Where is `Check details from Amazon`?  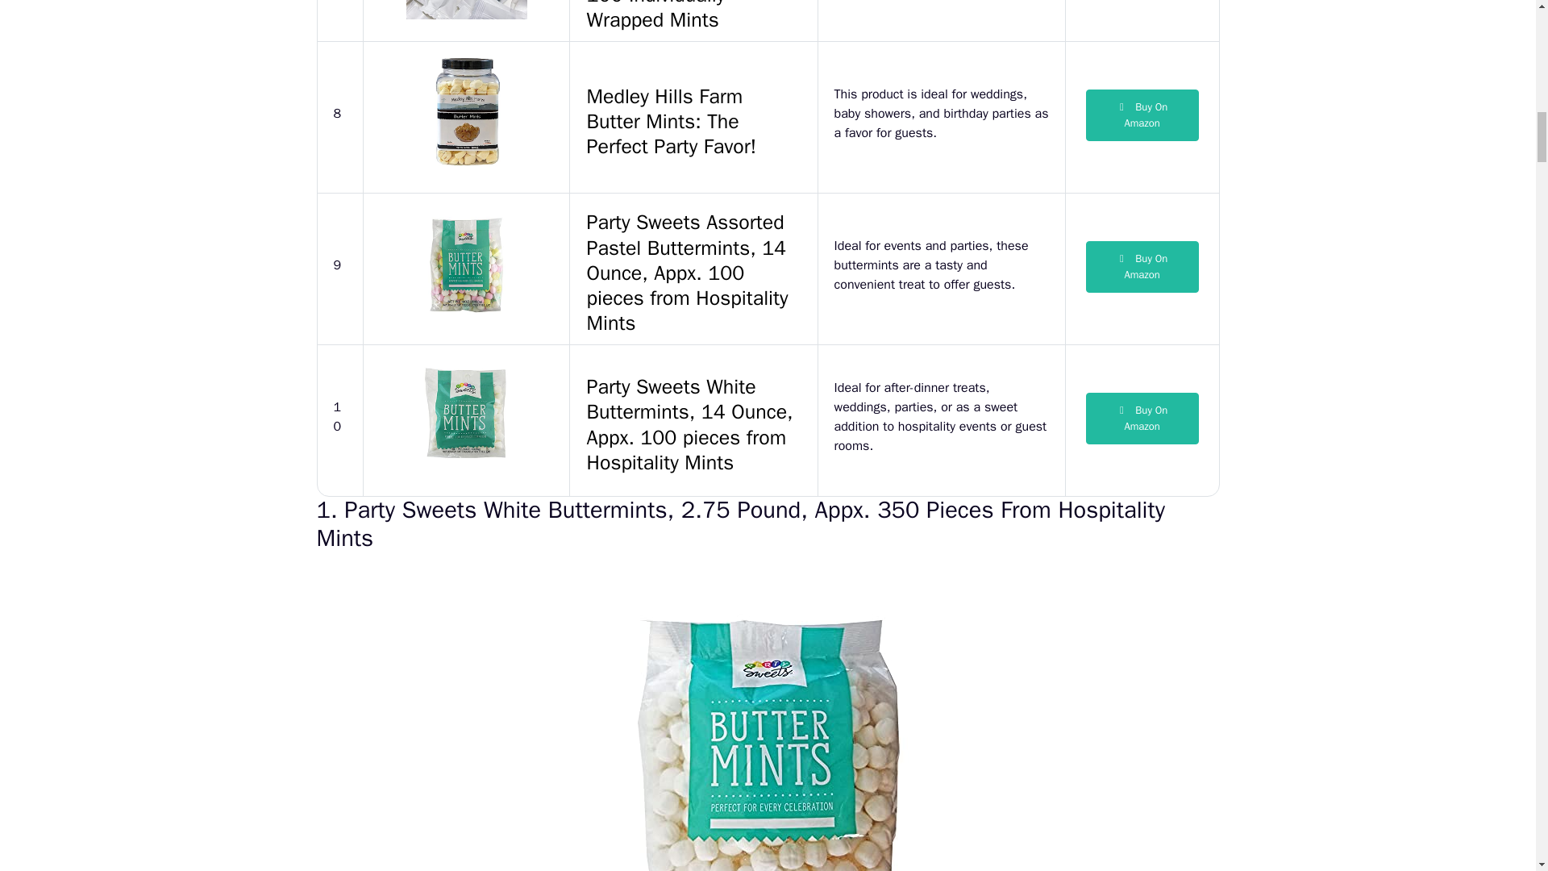
Check details from Amazon is located at coordinates (1142, 418).